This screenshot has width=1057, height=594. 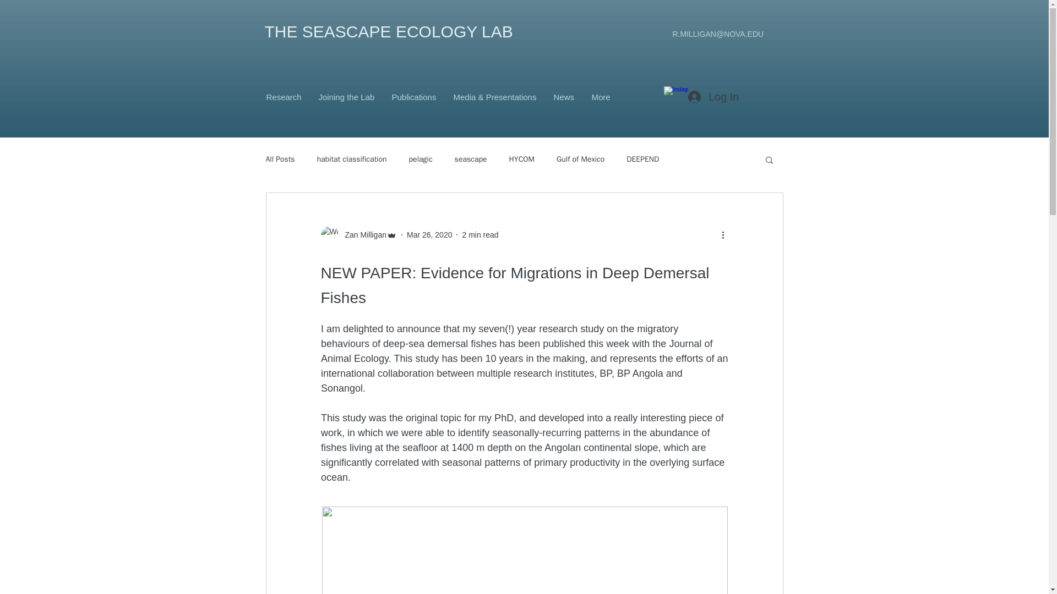 I want to click on All Posts, so click(x=280, y=159).